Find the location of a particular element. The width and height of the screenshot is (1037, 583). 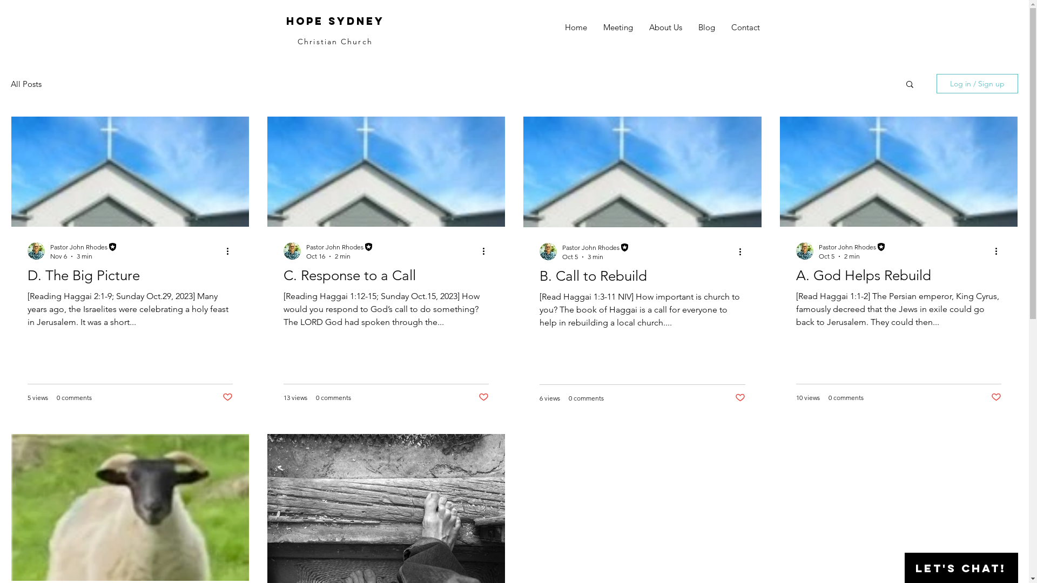

Post not marked as liked is located at coordinates (484, 397).